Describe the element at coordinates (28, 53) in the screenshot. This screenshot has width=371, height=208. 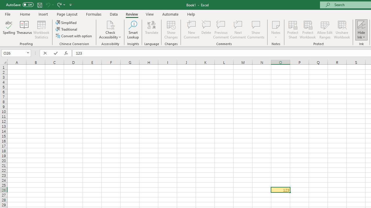
I see `Open` at that location.